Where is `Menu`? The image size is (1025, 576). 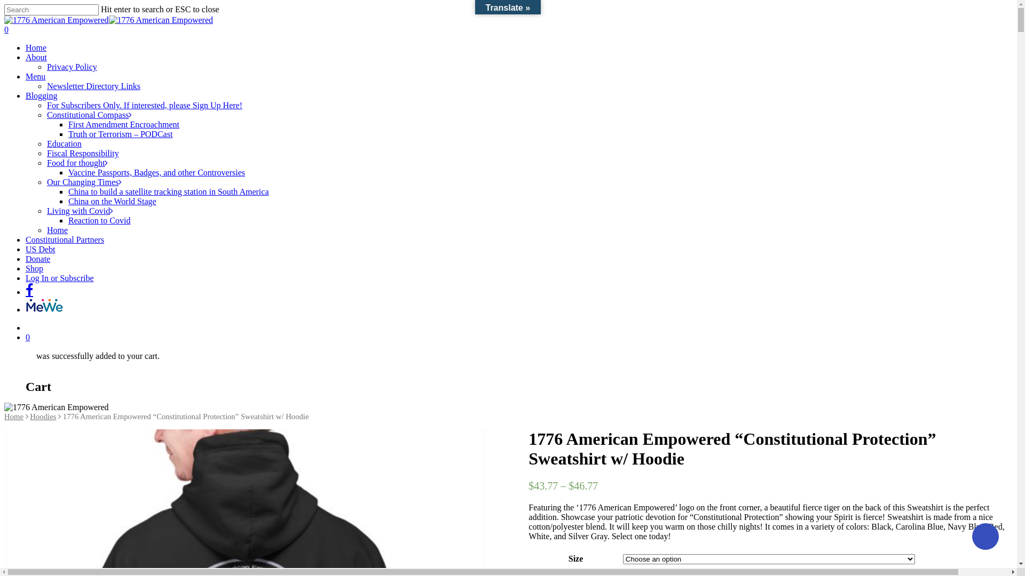
Menu is located at coordinates (35, 77).